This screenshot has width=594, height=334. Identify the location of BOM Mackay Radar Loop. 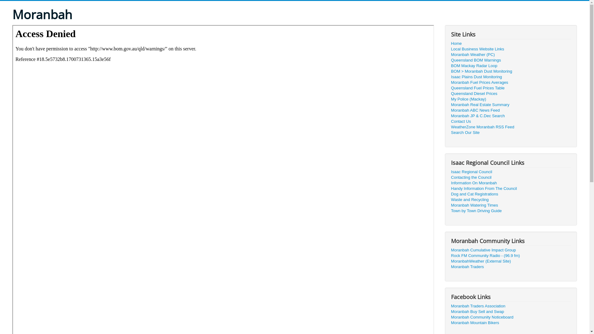
(511, 66).